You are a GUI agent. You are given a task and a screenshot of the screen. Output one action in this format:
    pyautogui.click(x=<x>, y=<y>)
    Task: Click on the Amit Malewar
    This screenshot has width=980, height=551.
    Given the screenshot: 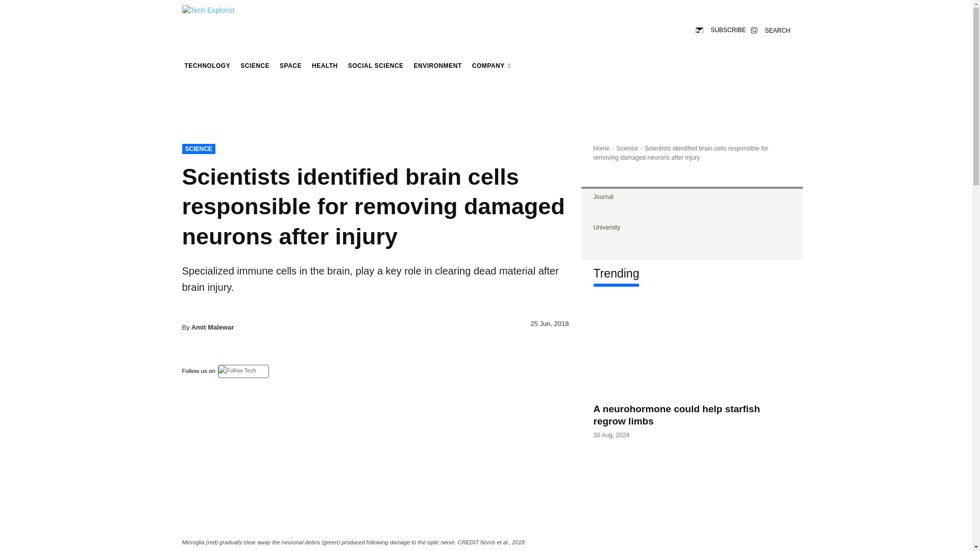 What is the action you would take?
    pyautogui.click(x=212, y=328)
    